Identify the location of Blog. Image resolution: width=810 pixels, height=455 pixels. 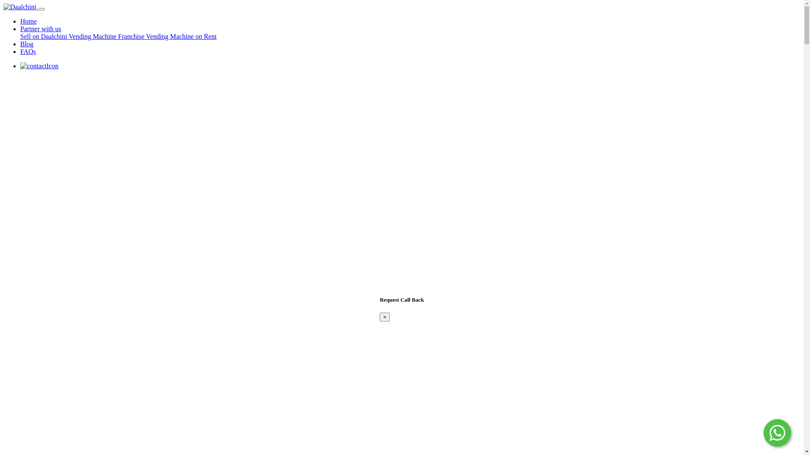
(27, 44).